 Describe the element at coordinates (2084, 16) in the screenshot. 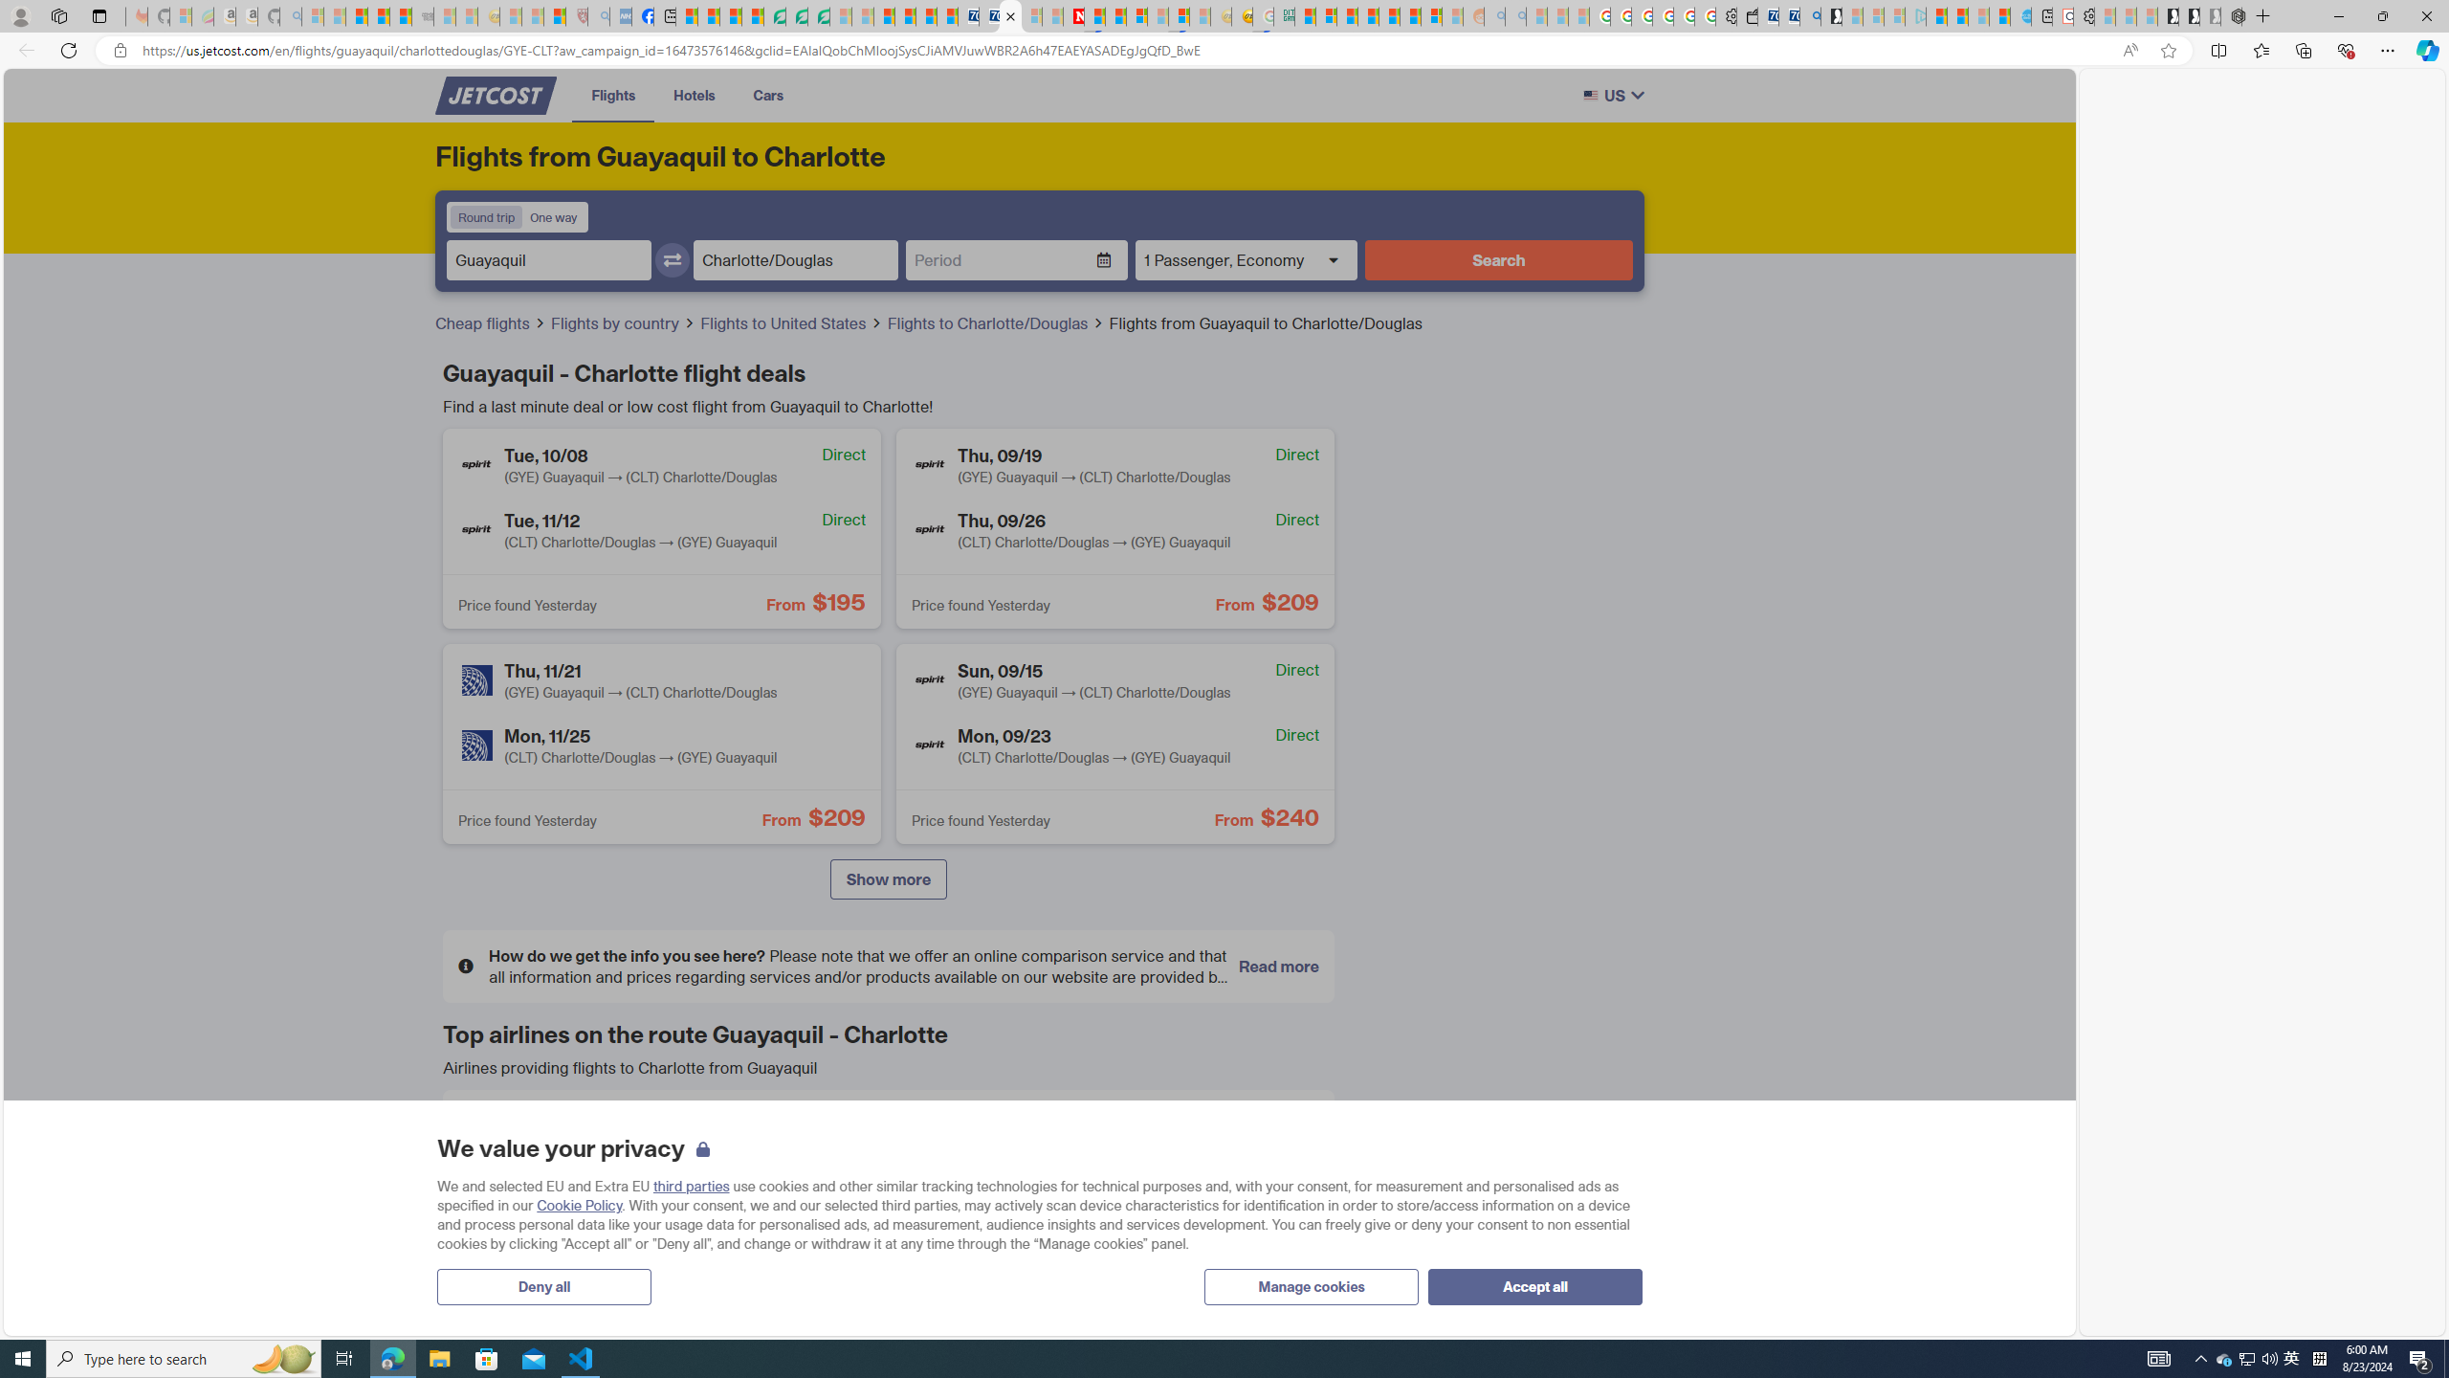

I see `Settings` at that location.